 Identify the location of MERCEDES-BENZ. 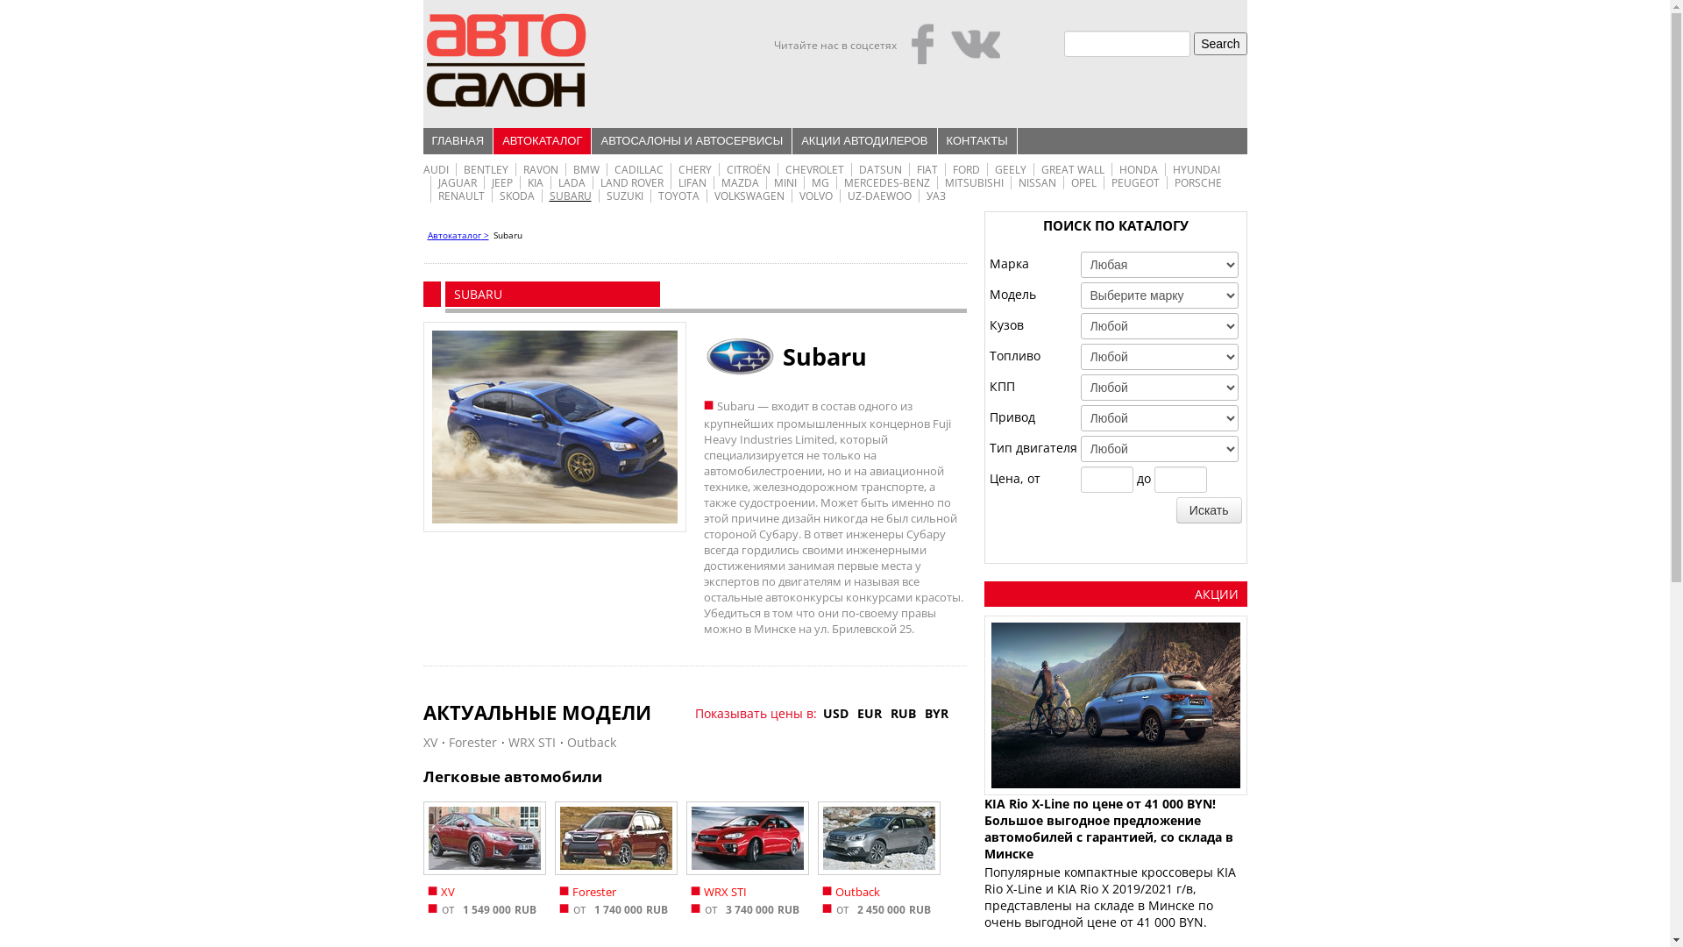
(886, 182).